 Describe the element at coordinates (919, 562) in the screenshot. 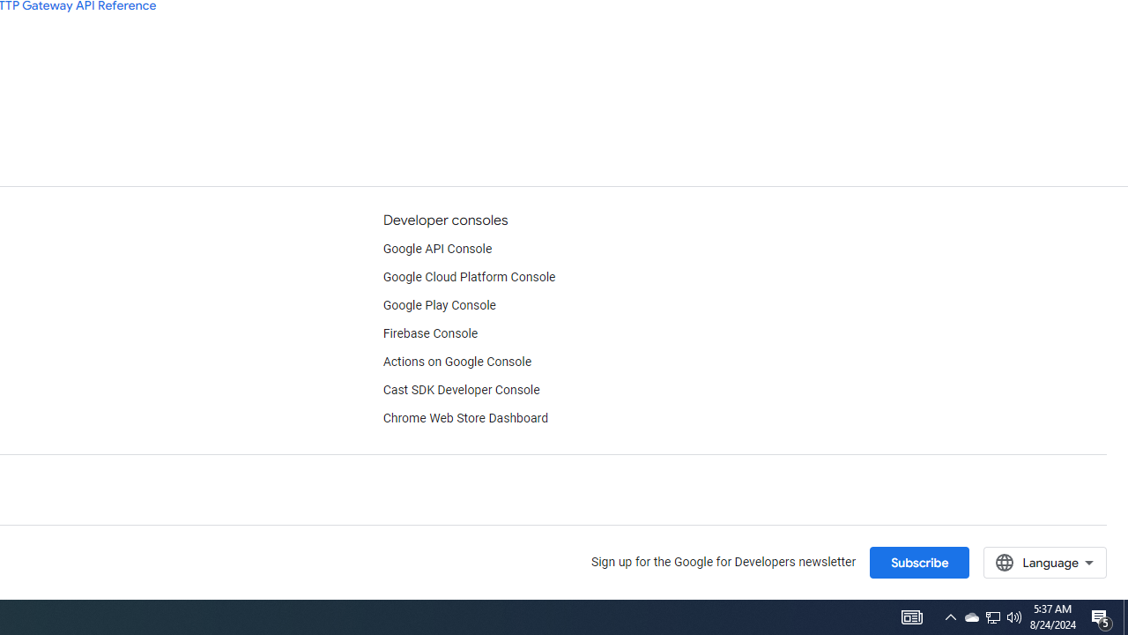

I see `Subscribe` at that location.